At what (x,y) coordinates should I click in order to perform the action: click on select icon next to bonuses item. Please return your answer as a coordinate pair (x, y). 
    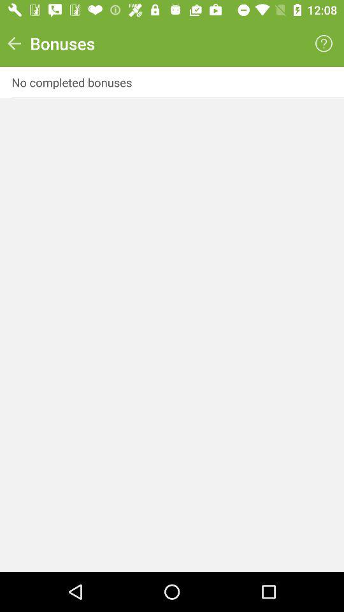
    Looking at the image, I should click on (14, 43).